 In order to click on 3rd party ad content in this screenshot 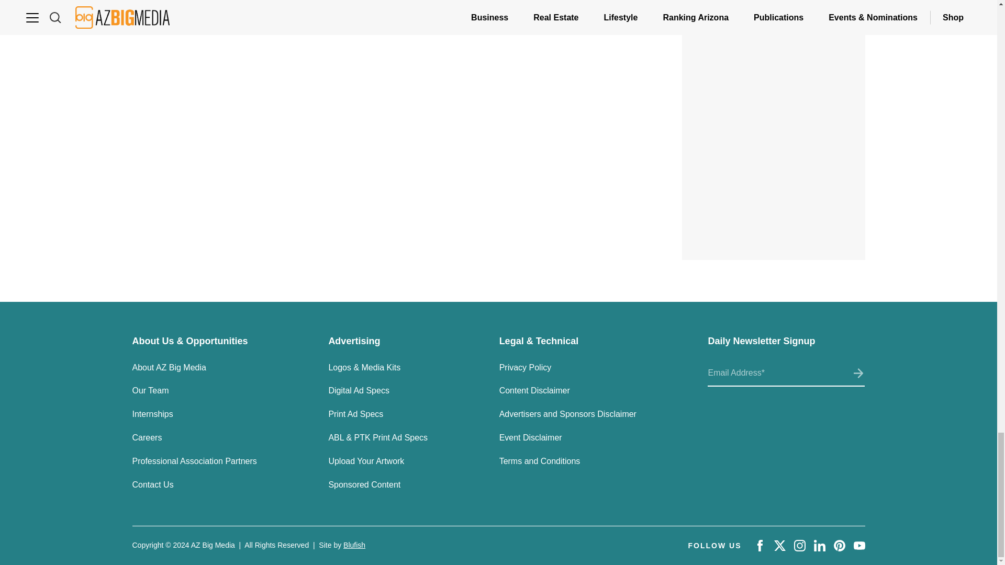, I will do `click(774, 1)`.